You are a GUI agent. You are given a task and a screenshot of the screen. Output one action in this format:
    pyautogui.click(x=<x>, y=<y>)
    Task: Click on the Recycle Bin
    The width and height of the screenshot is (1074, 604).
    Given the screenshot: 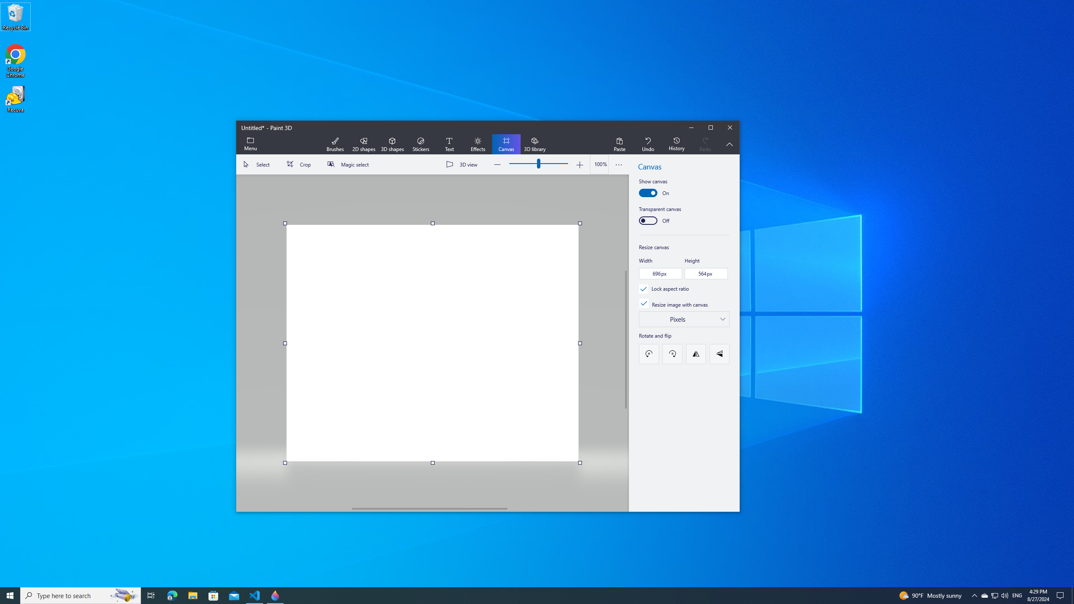 What is the action you would take?
    pyautogui.click(x=16, y=16)
    